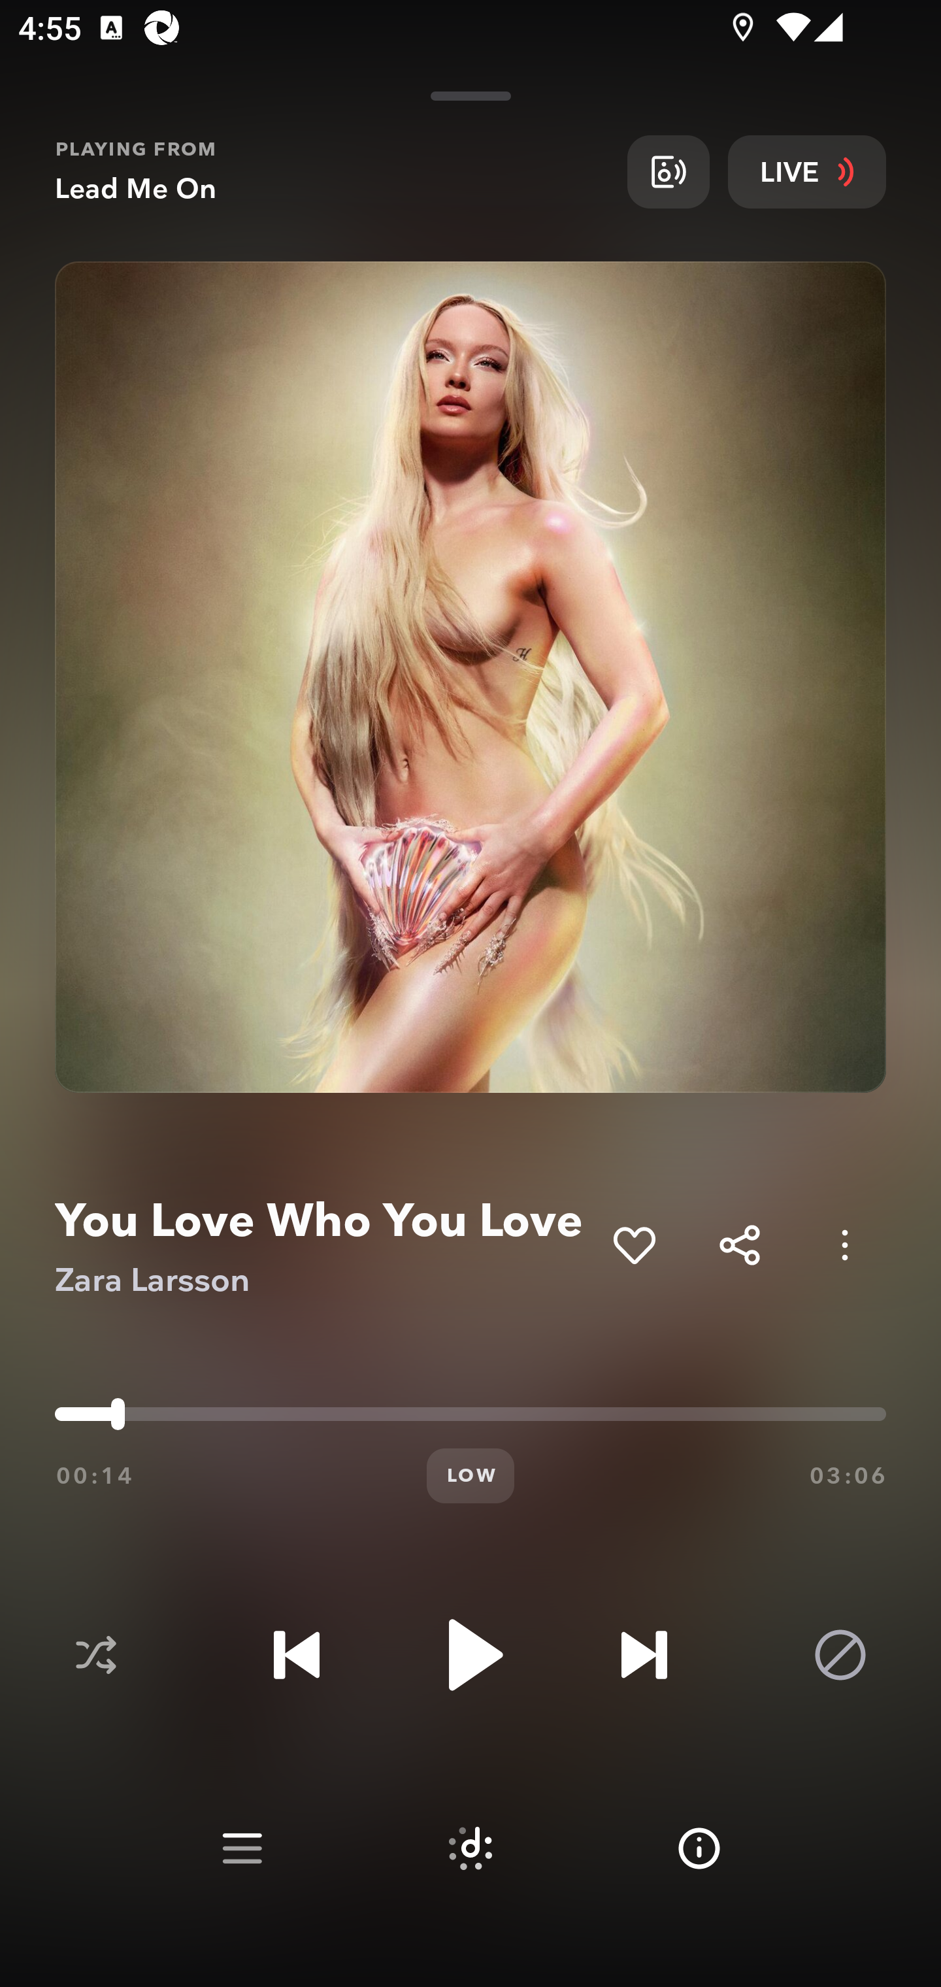 This screenshot has width=941, height=1987. I want to click on LIVE, so click(807, 171).